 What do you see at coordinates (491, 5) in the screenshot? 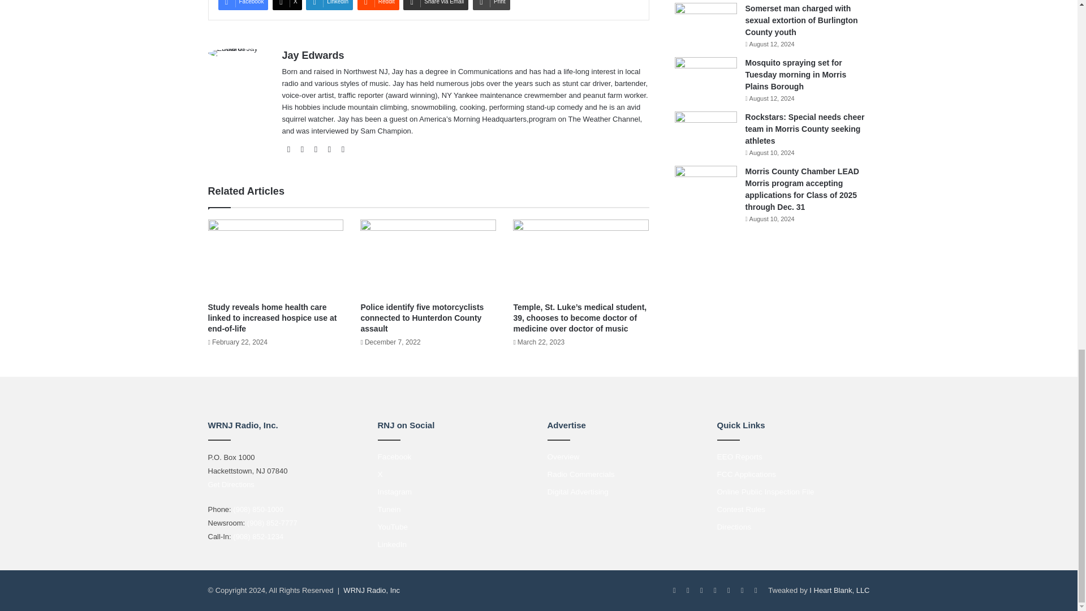
I see `Print` at bounding box center [491, 5].